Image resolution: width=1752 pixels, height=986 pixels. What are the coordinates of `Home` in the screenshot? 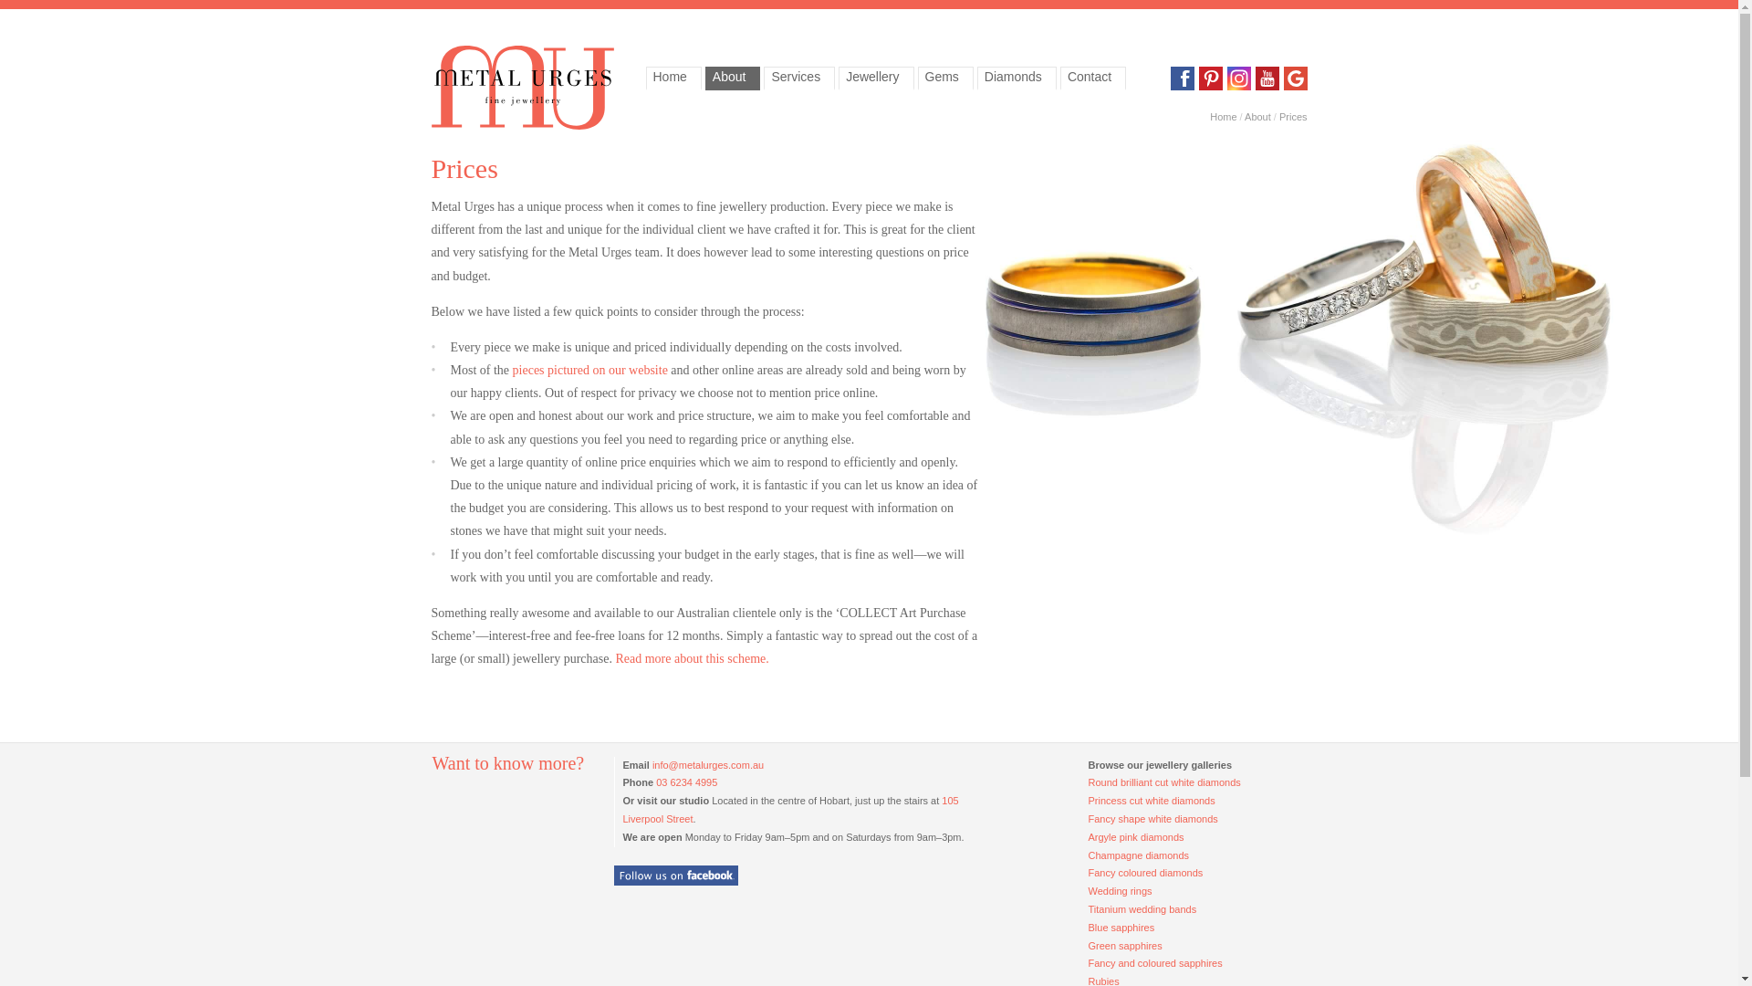 It's located at (673, 79).